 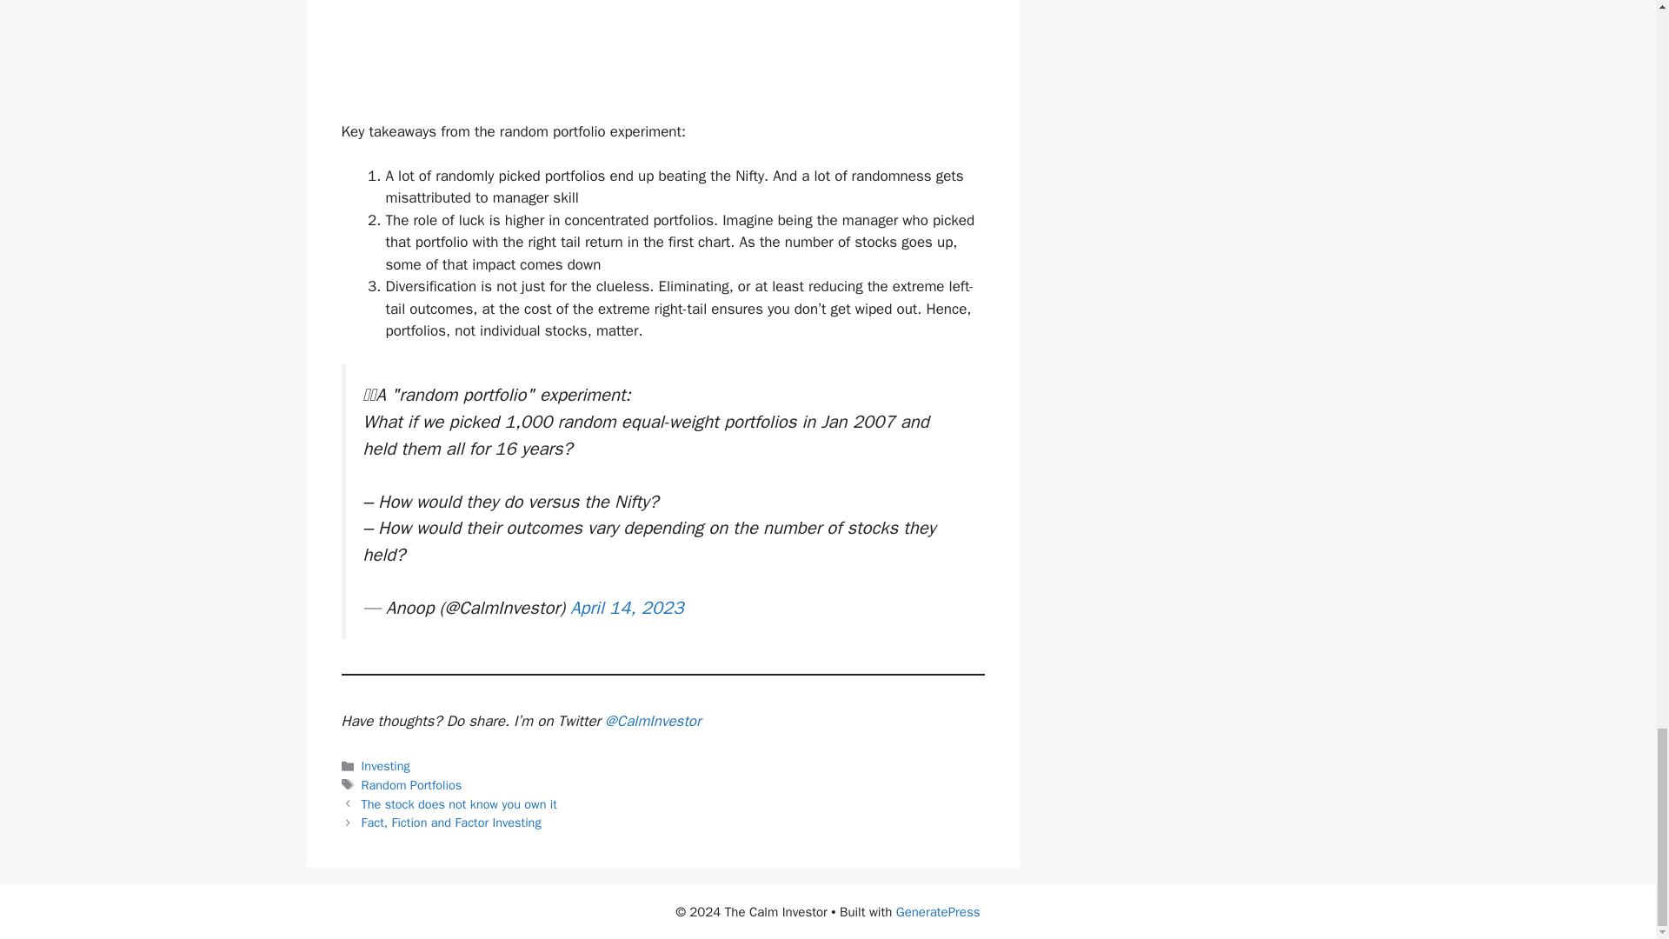 What do you see at coordinates (626, 607) in the screenshot?
I see `April 14, 2023` at bounding box center [626, 607].